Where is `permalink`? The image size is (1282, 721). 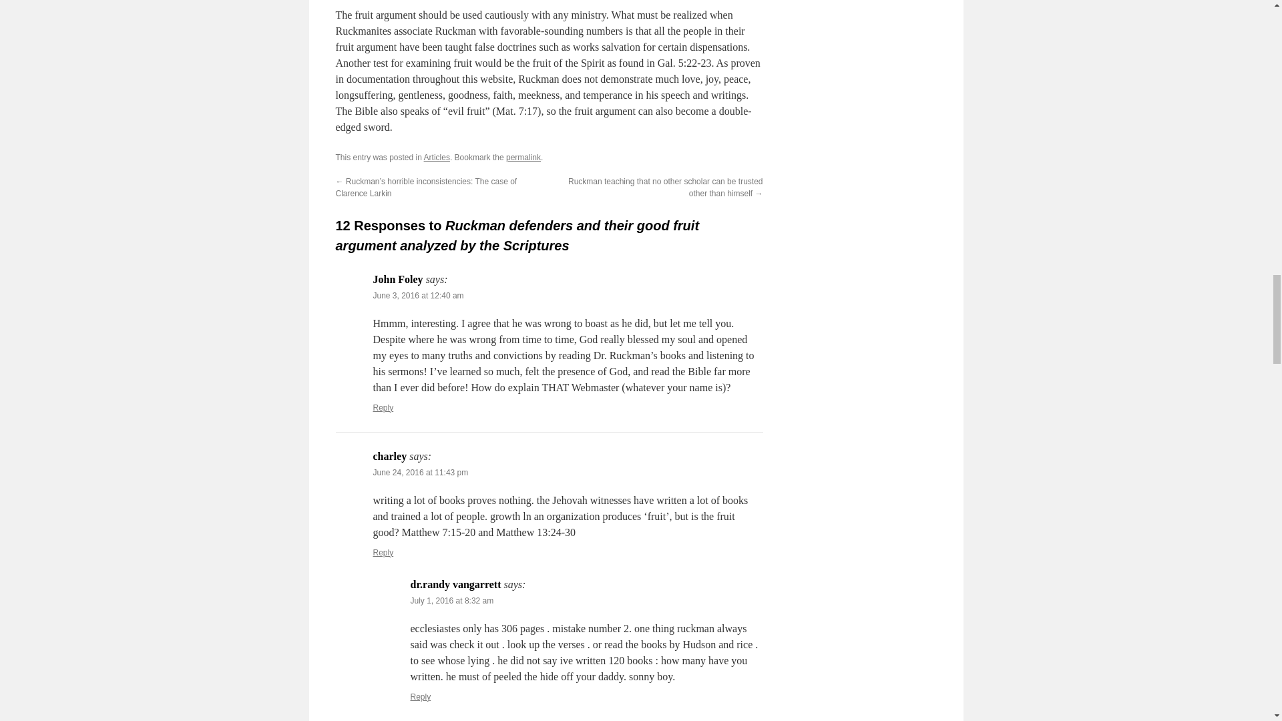 permalink is located at coordinates (523, 158).